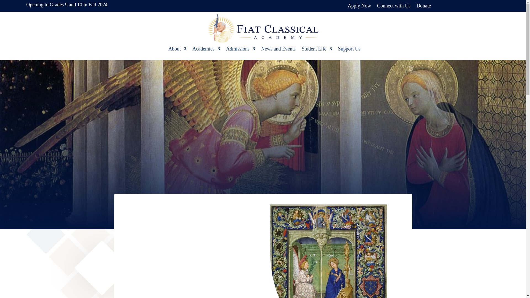 The height and width of the screenshot is (298, 530). Describe the element at coordinates (329, 251) in the screenshot. I see `annunciation.jpg!Large` at that location.